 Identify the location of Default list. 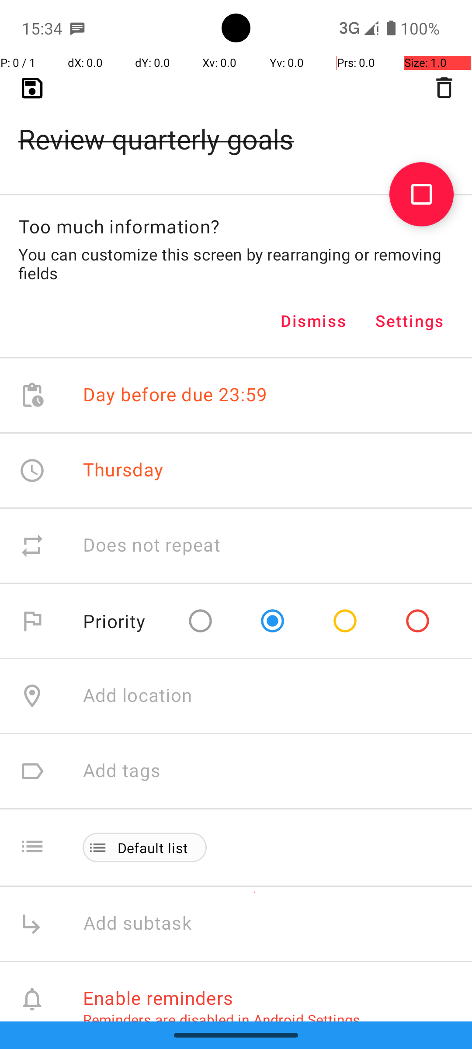
(153, 848).